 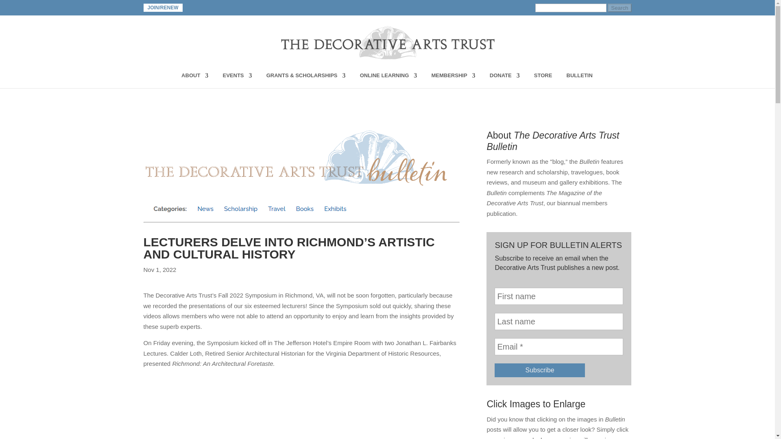 What do you see at coordinates (619, 8) in the screenshot?
I see `Search` at bounding box center [619, 8].